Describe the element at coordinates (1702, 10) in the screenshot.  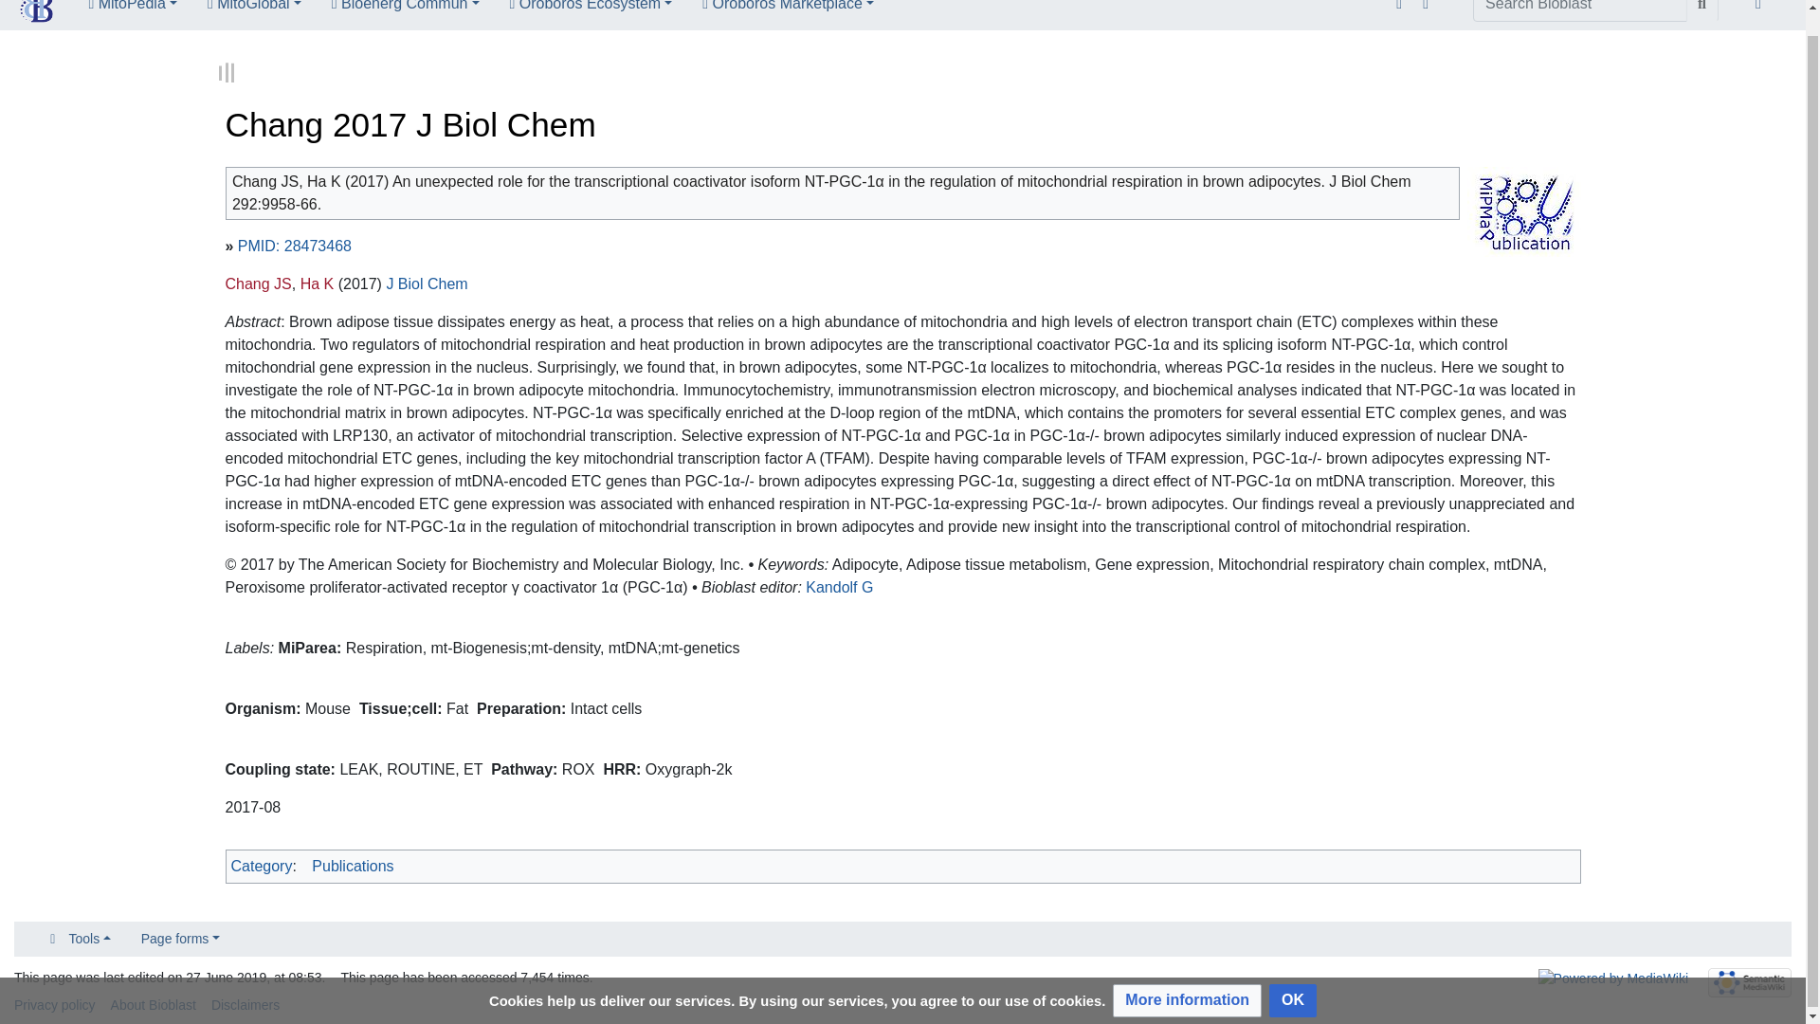
I see `Go to a page with this exact name if it exists` at that location.